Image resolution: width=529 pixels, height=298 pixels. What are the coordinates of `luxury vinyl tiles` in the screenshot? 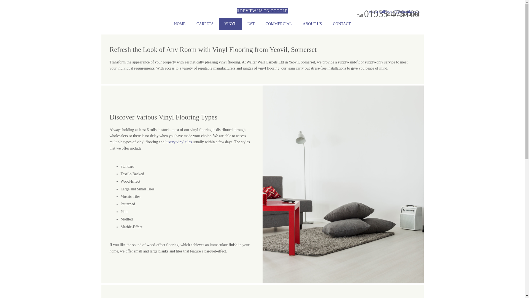 It's located at (178, 142).